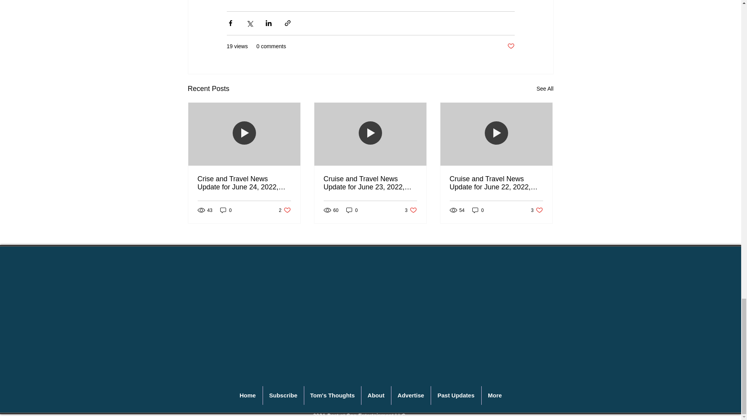 This screenshot has height=420, width=747. Describe the element at coordinates (332, 395) in the screenshot. I see `Tom's Thoughts` at that location.